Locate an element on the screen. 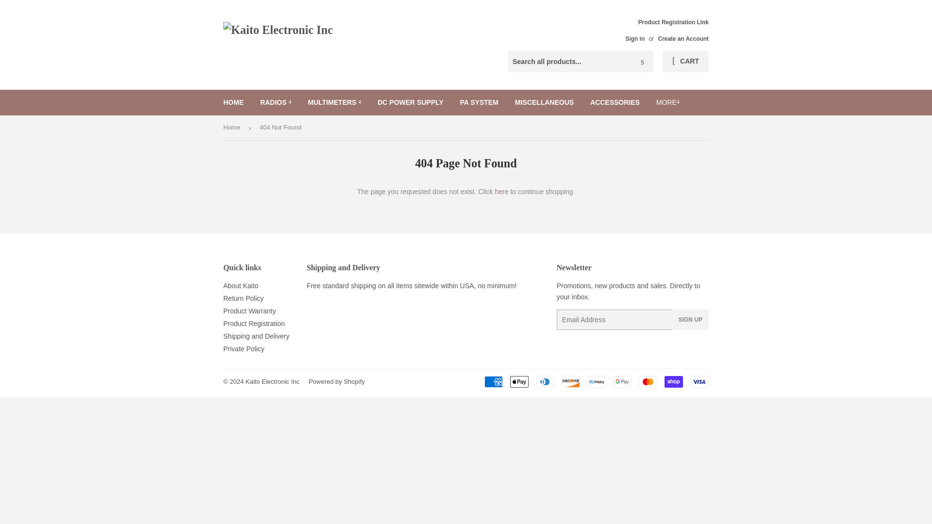  Apple Pay is located at coordinates (519, 382).